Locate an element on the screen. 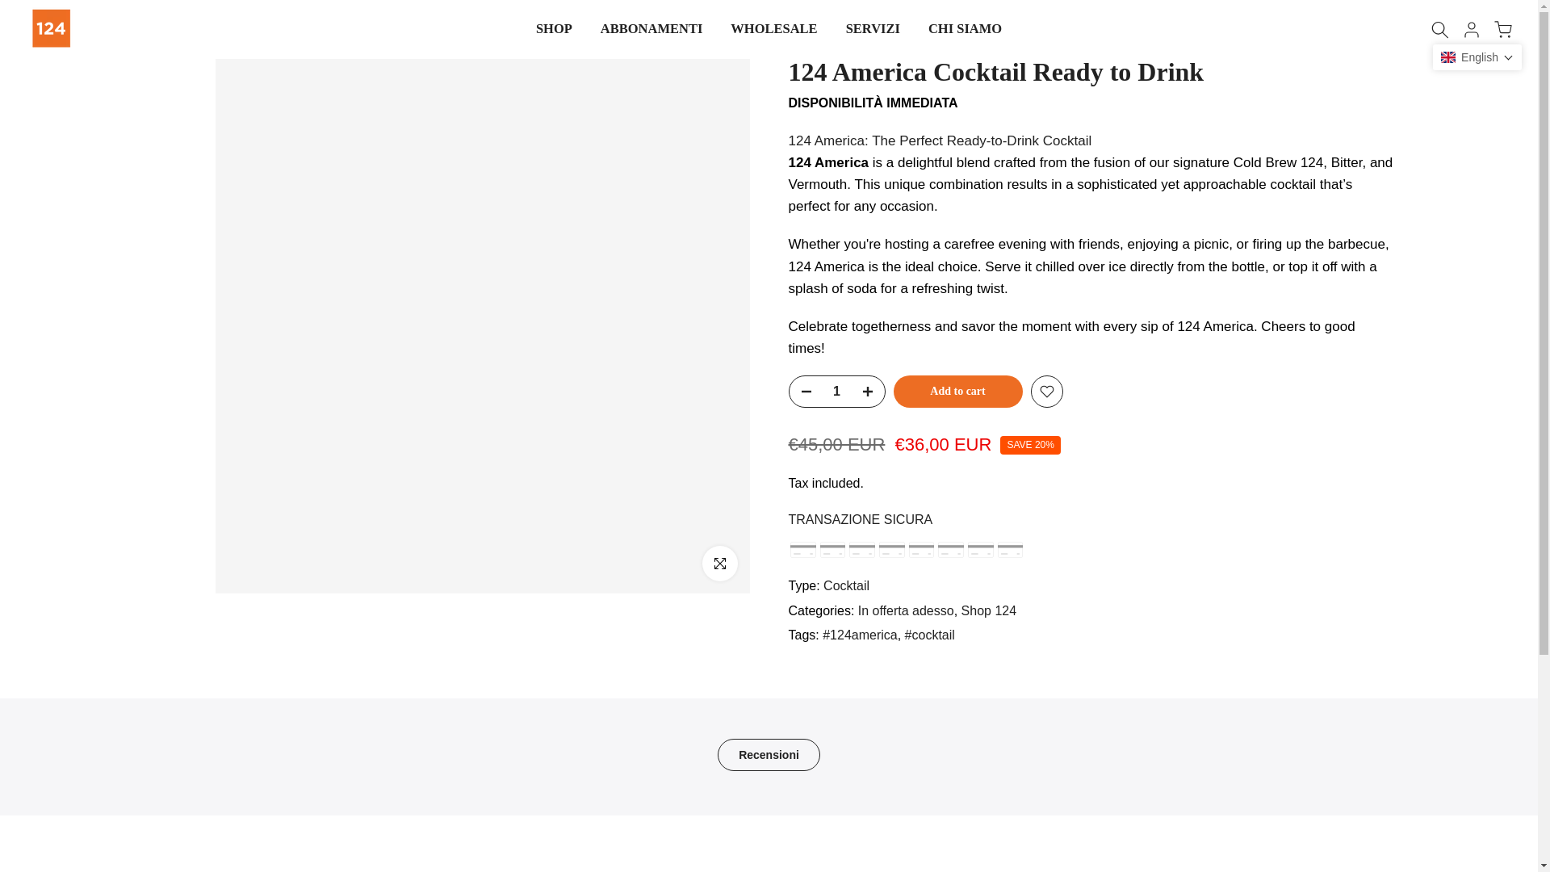 Image resolution: width=1550 pixels, height=872 pixels. SHOP is located at coordinates (553, 29).